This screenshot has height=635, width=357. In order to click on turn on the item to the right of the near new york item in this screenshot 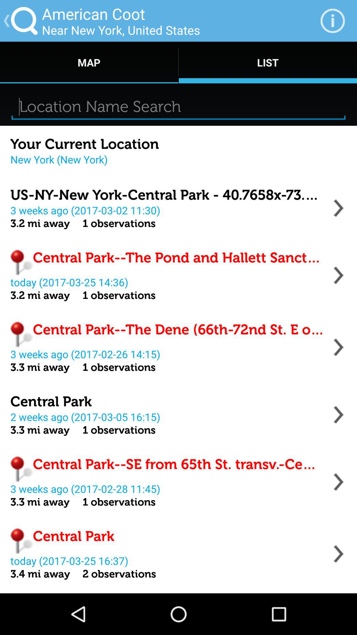, I will do `click(333, 21)`.